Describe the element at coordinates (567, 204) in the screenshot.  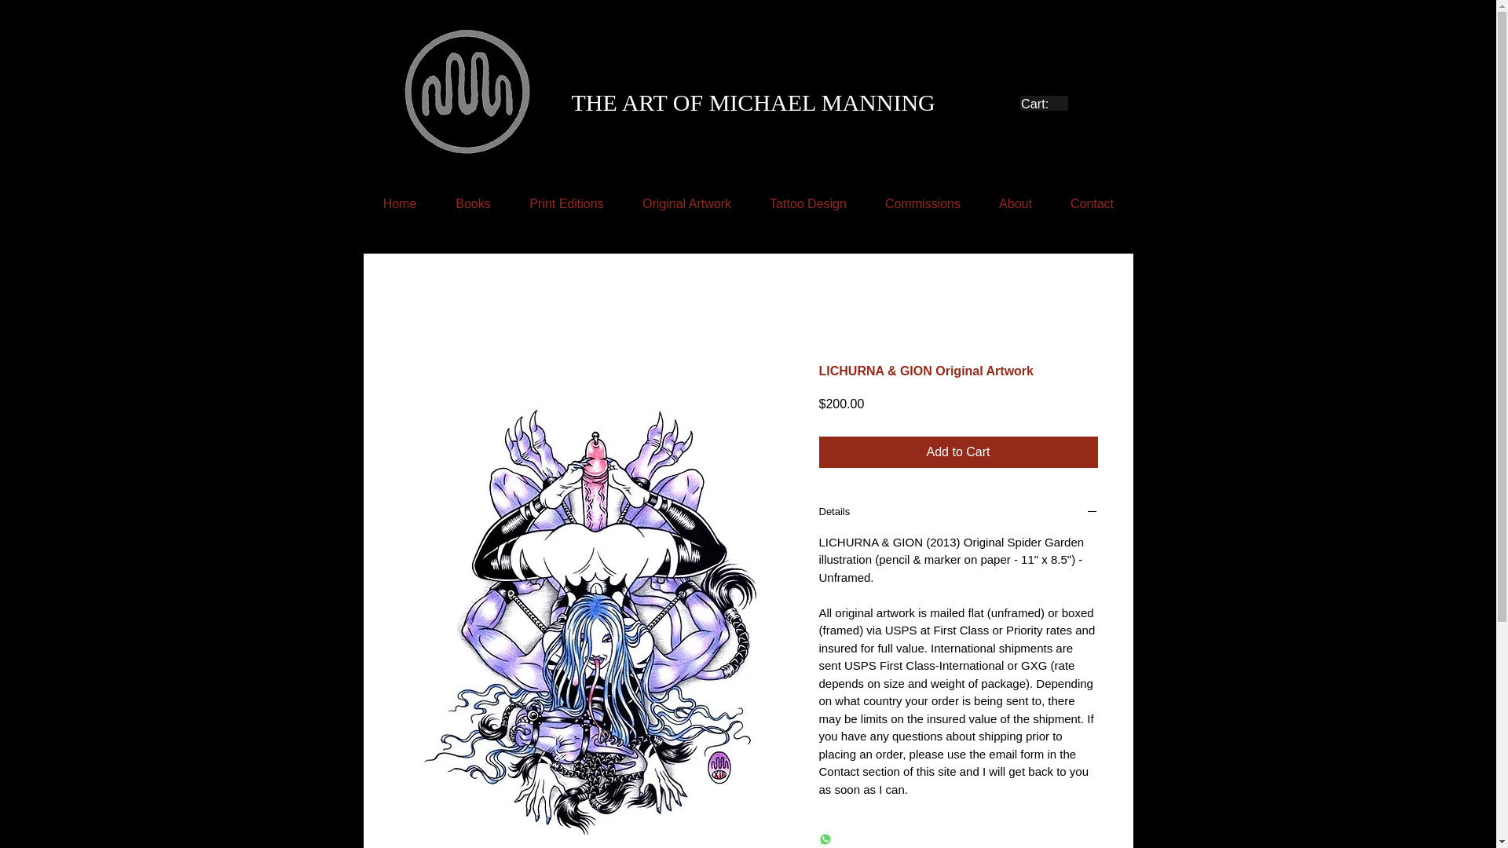
I see `Print Editions` at that location.